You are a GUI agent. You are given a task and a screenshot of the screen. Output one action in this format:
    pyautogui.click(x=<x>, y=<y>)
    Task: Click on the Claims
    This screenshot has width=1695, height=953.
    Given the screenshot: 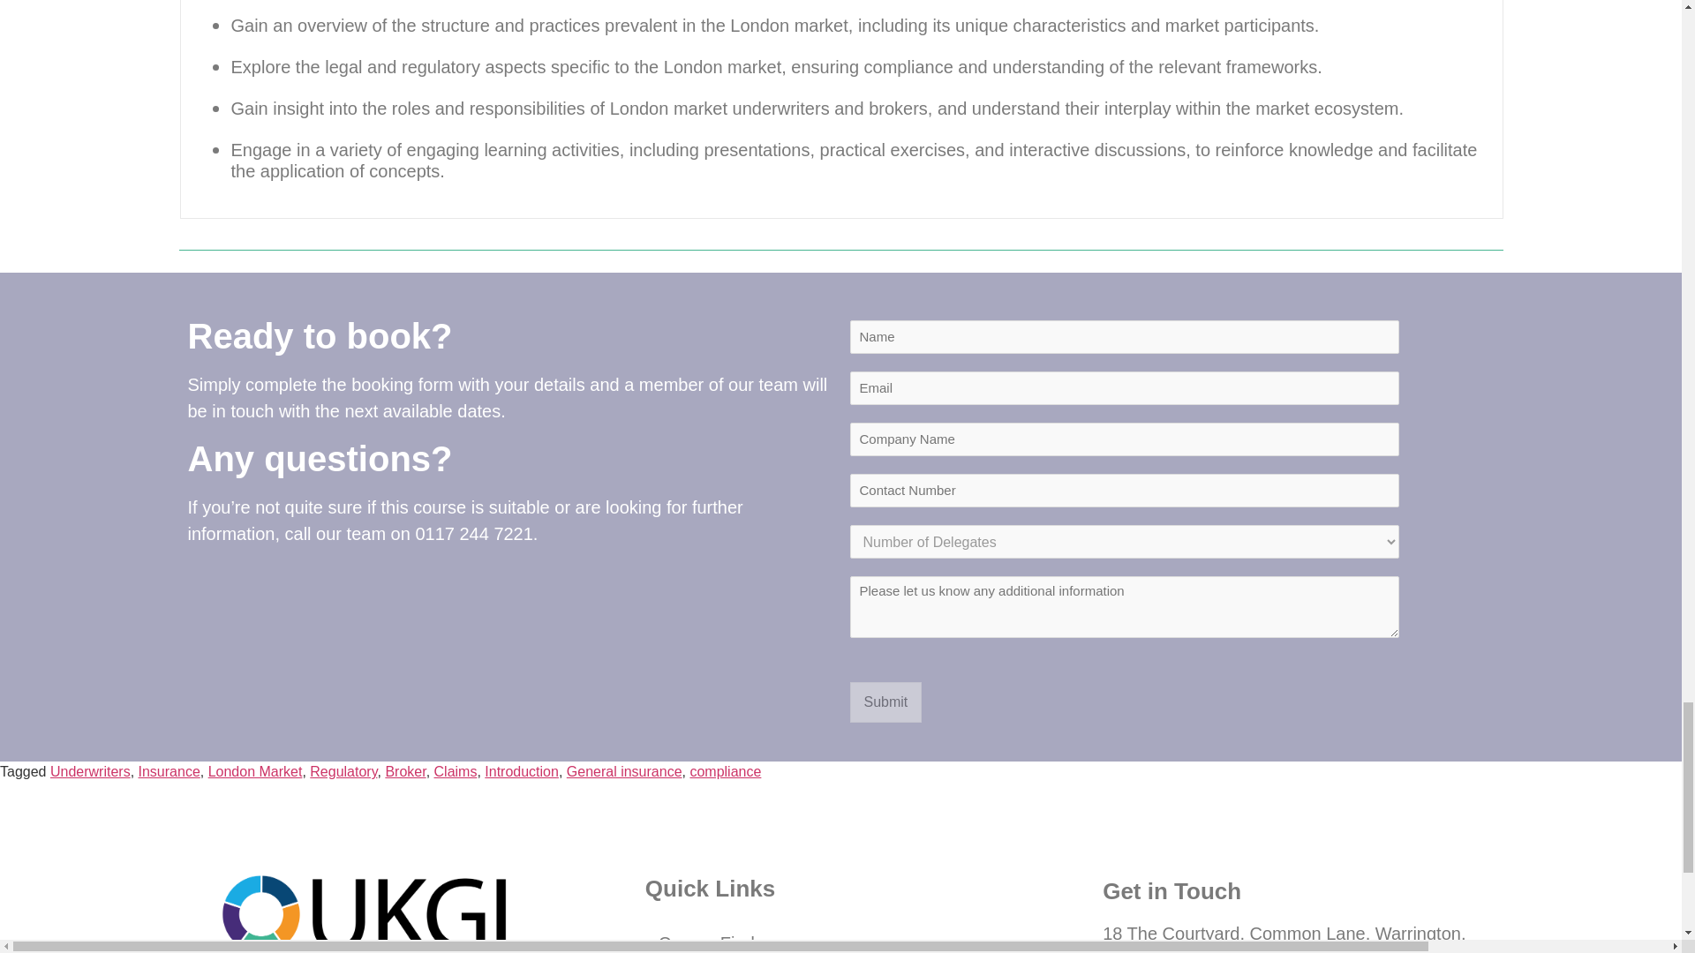 What is the action you would take?
    pyautogui.click(x=456, y=771)
    